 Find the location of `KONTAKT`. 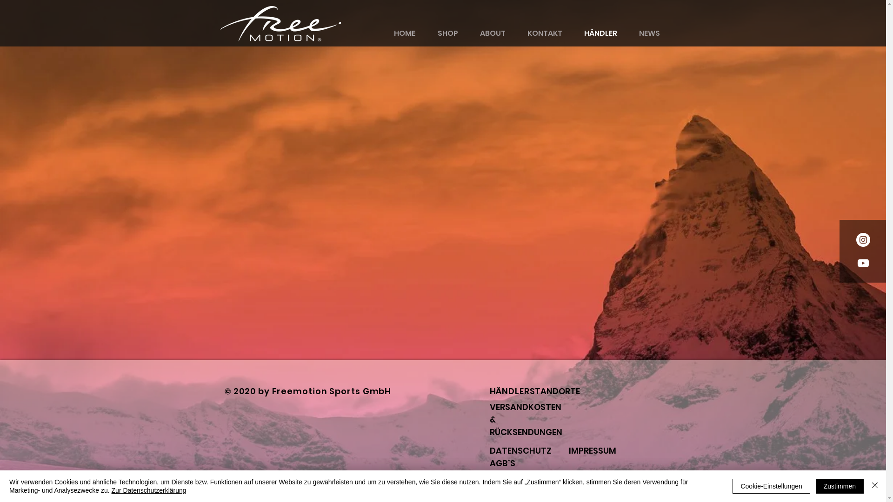

KONTAKT is located at coordinates (545, 33).